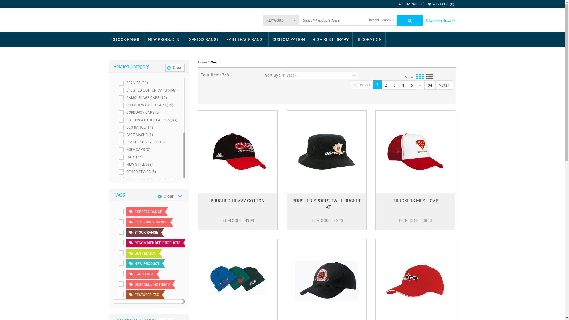 The width and height of the screenshot is (569, 320). Describe the element at coordinates (439, 20) in the screenshot. I see `Advanced Search` at that location.